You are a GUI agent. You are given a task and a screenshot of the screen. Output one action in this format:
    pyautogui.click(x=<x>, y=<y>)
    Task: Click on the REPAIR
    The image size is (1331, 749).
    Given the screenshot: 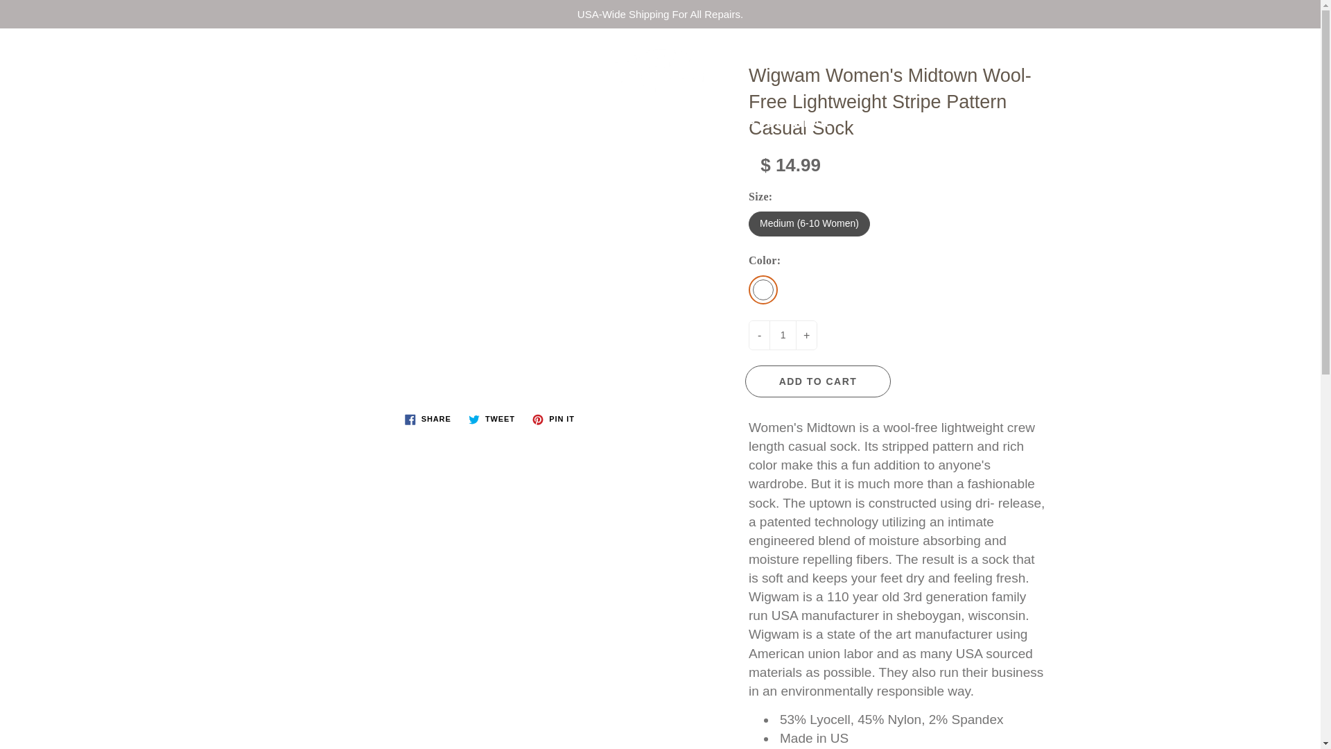 What is the action you would take?
    pyautogui.click(x=338, y=123)
    